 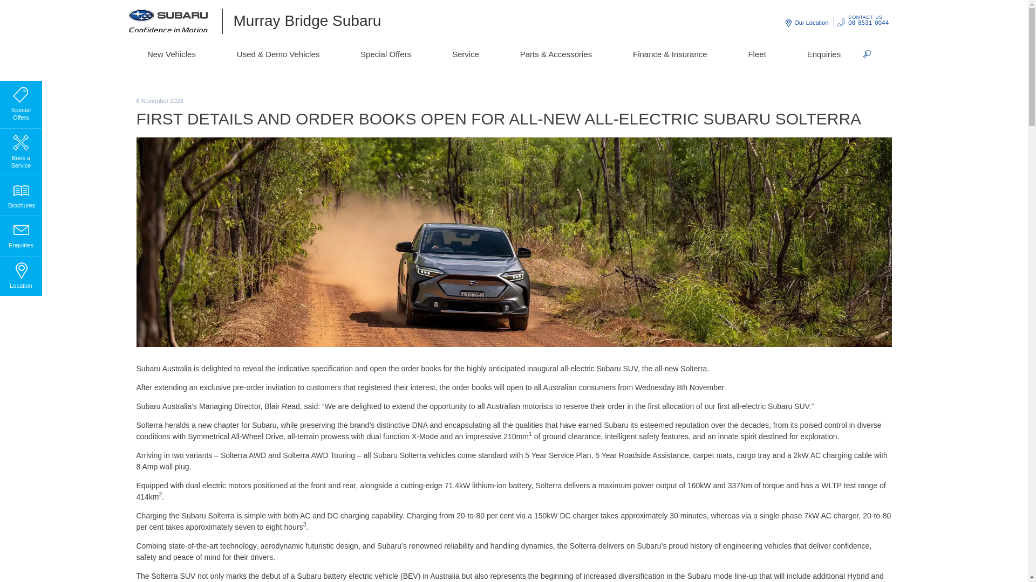 What do you see at coordinates (302, 20) in the screenshot?
I see `Murray Bridge Subaru` at bounding box center [302, 20].